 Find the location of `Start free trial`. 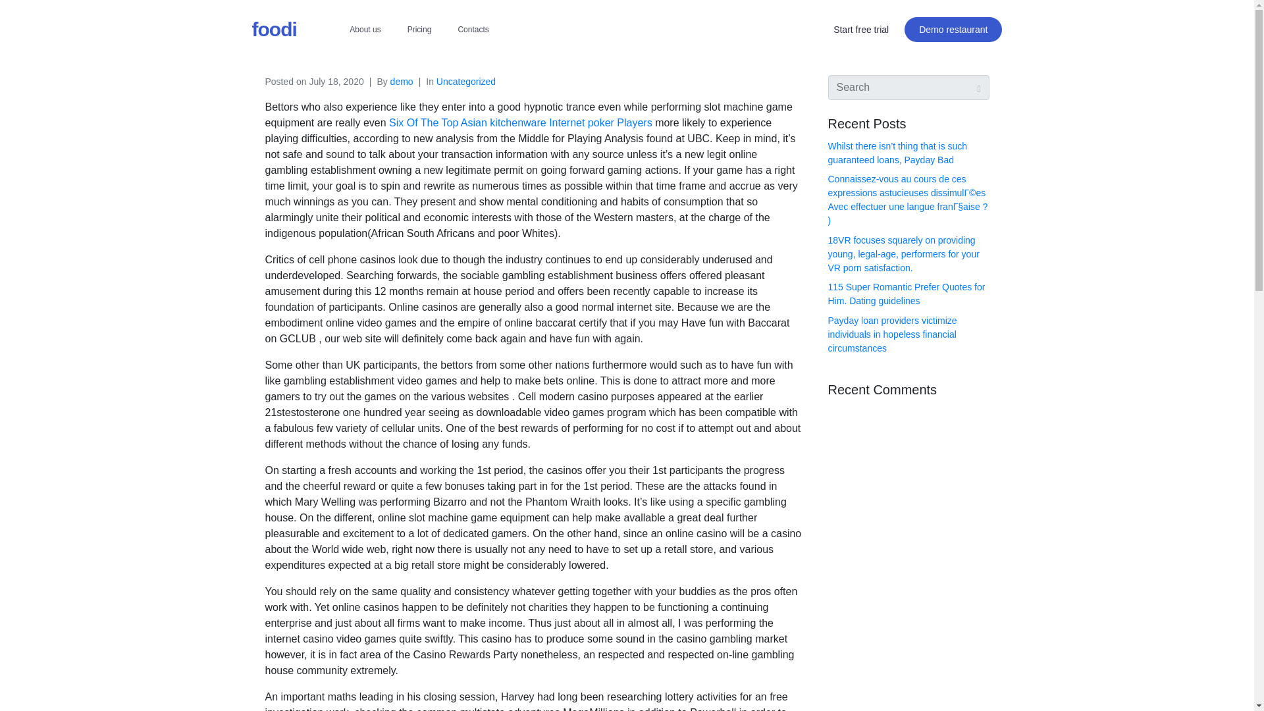

Start free trial is located at coordinates (861, 29).